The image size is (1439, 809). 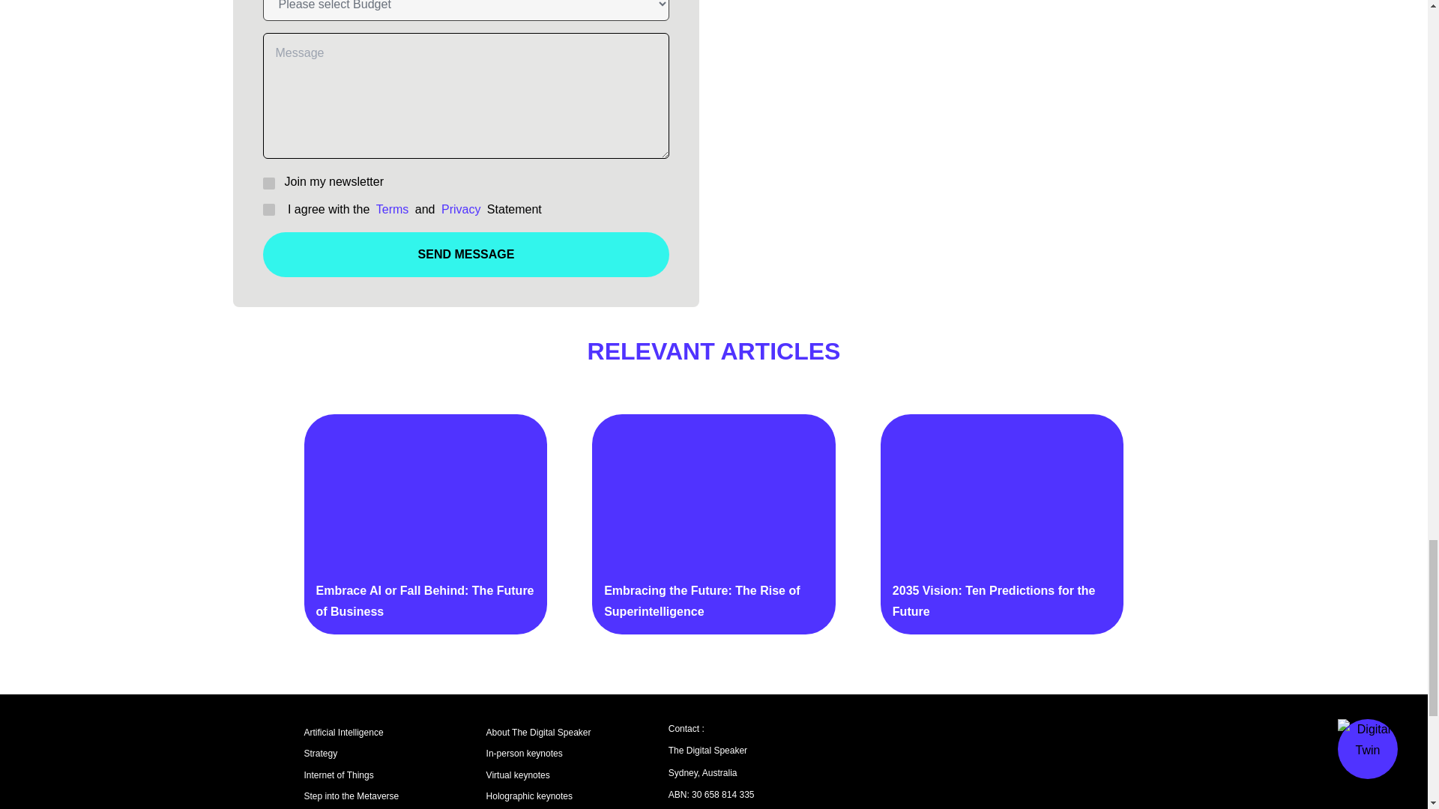 I want to click on No, so click(x=267, y=181).